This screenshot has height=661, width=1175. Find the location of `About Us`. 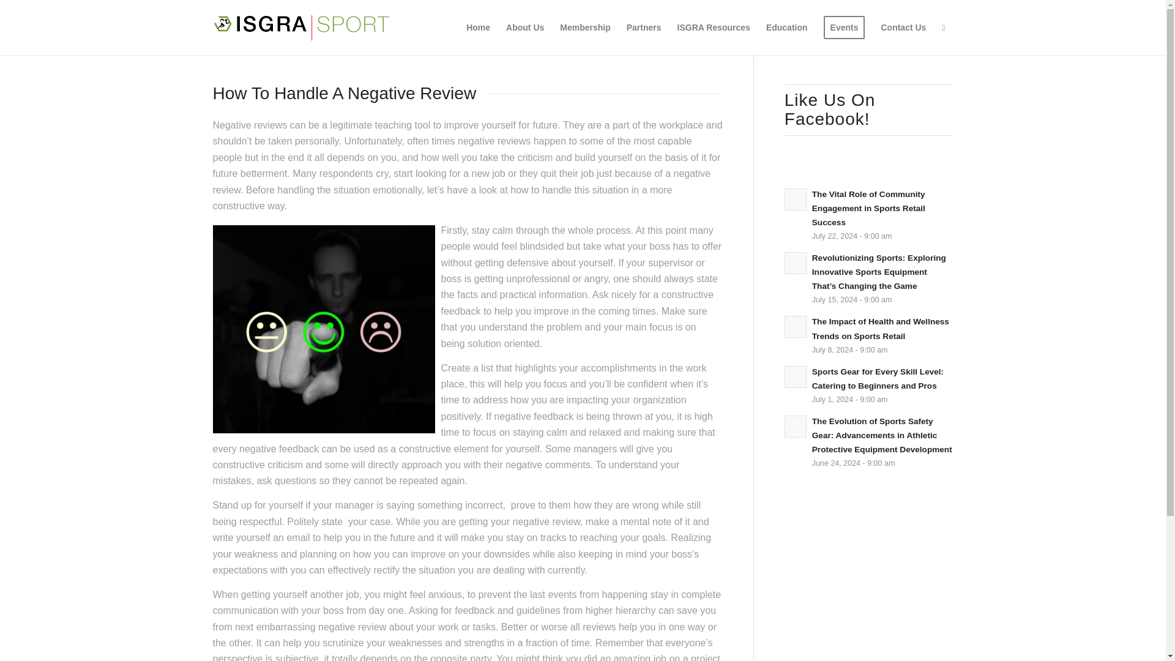

About Us is located at coordinates (525, 27).